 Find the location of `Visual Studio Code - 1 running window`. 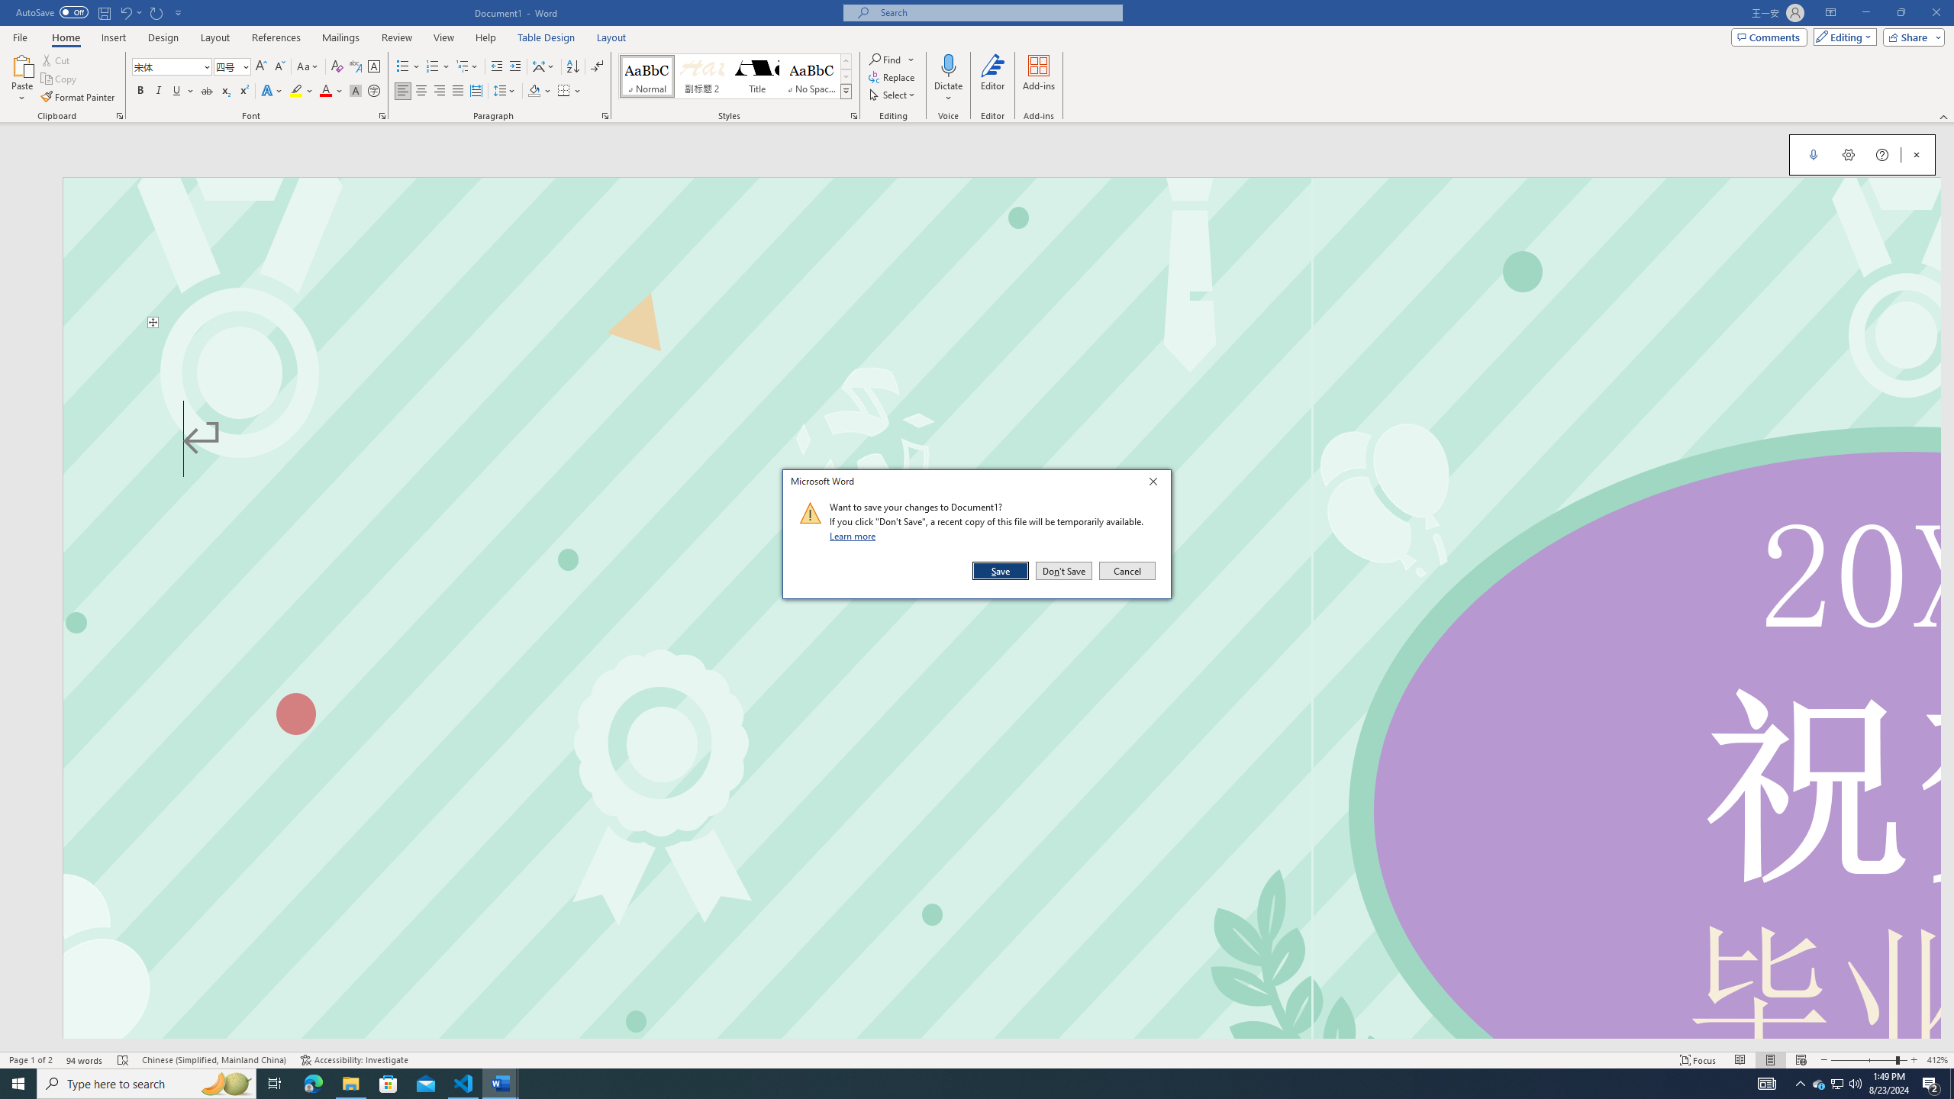

Visual Studio Code - 1 running window is located at coordinates (464, 1084).